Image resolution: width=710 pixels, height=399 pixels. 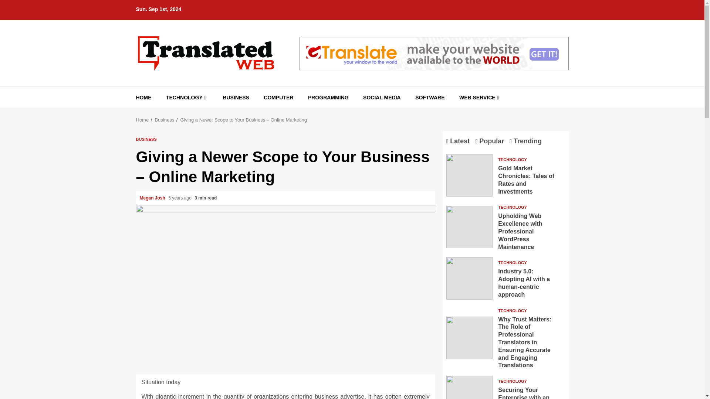 I want to click on WEB SERVICE, so click(x=480, y=98).